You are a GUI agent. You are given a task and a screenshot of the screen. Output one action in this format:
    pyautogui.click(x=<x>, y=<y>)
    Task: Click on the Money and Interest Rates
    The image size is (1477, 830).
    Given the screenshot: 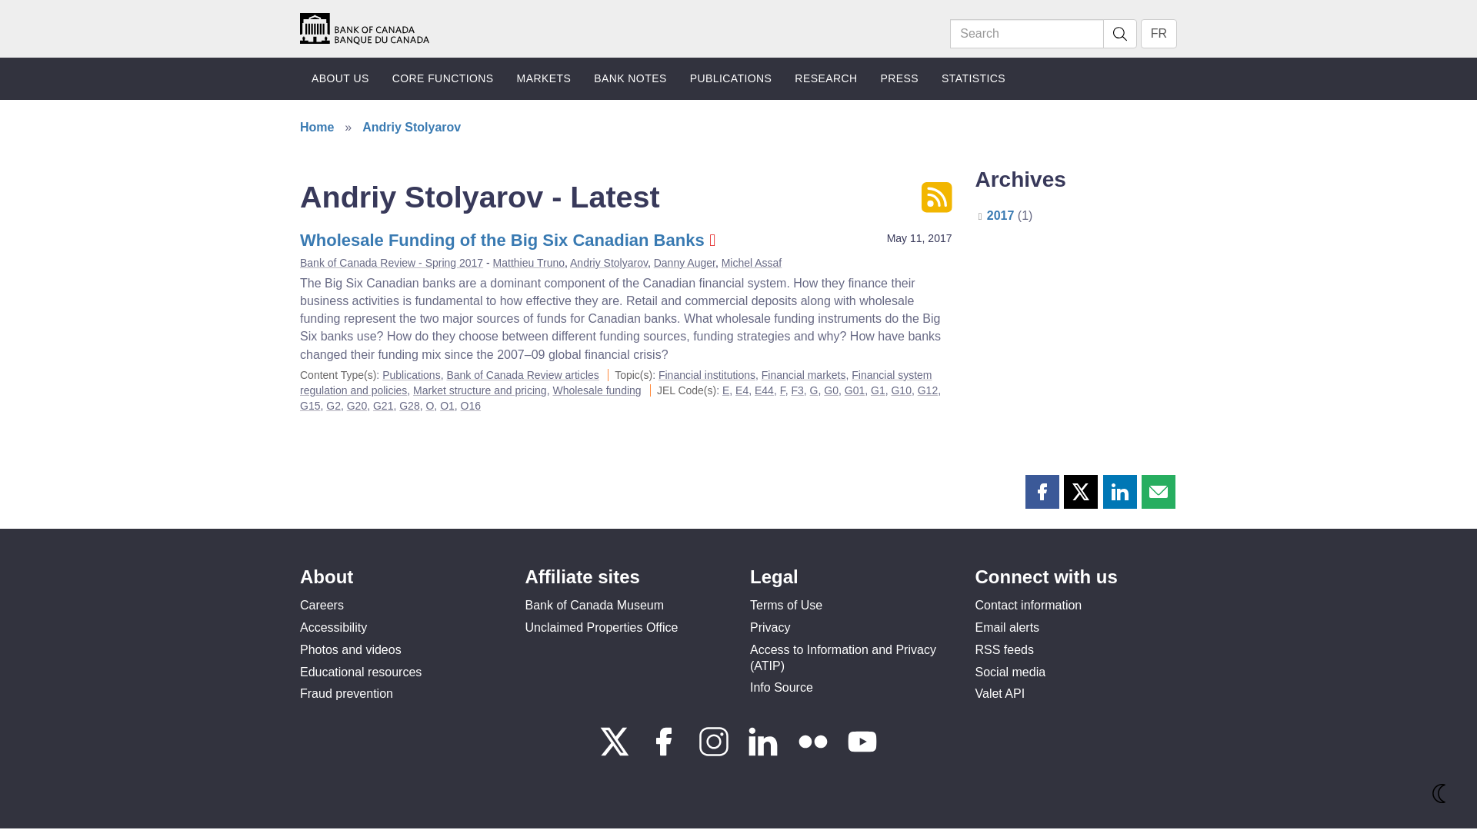 What is the action you would take?
    pyautogui.click(x=742, y=390)
    